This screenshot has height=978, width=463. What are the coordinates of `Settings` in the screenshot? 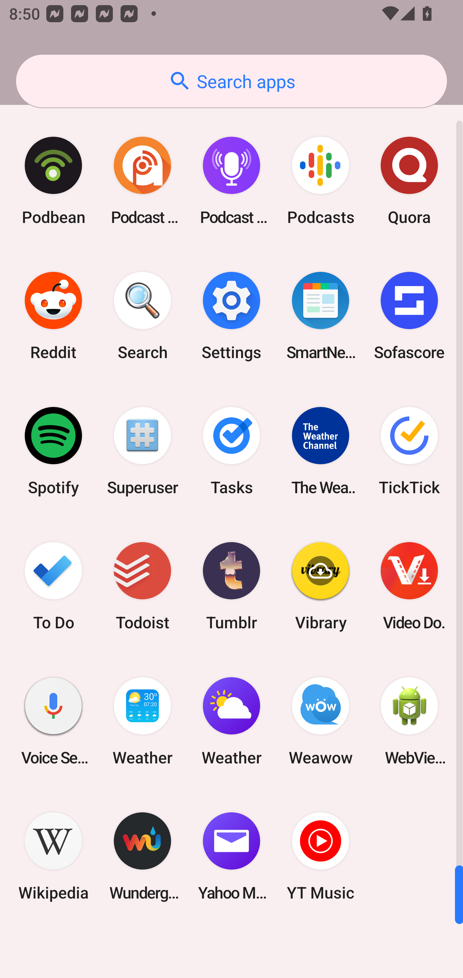 It's located at (232, 316).